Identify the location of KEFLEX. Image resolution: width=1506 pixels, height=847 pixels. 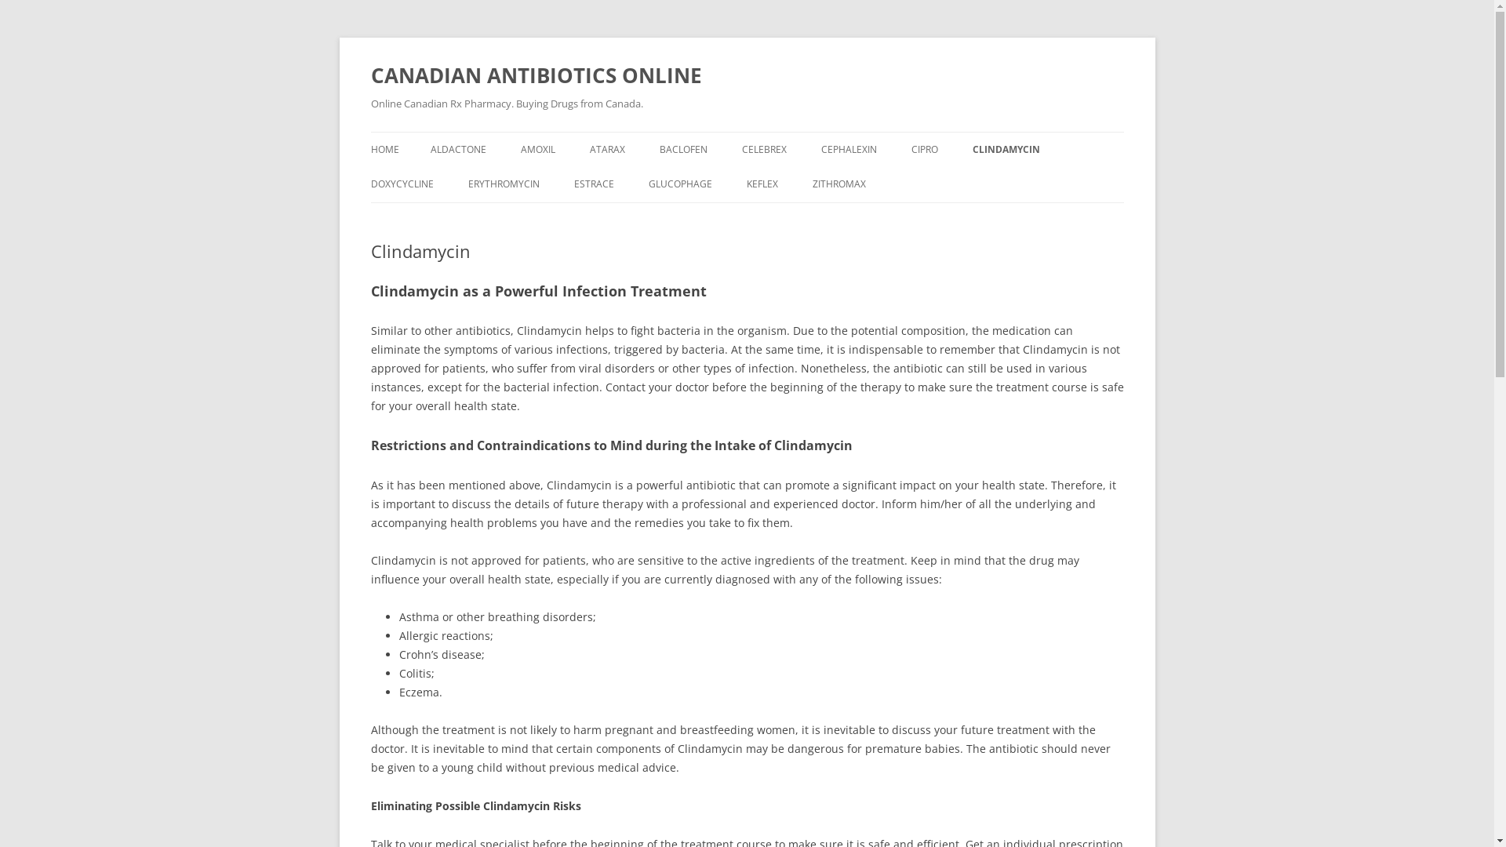
(762, 184).